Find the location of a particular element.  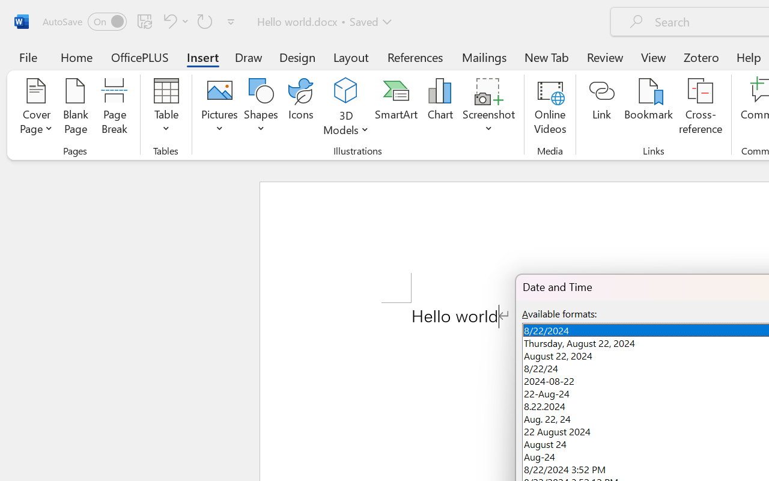

Can't Undo is located at coordinates (168, 21).